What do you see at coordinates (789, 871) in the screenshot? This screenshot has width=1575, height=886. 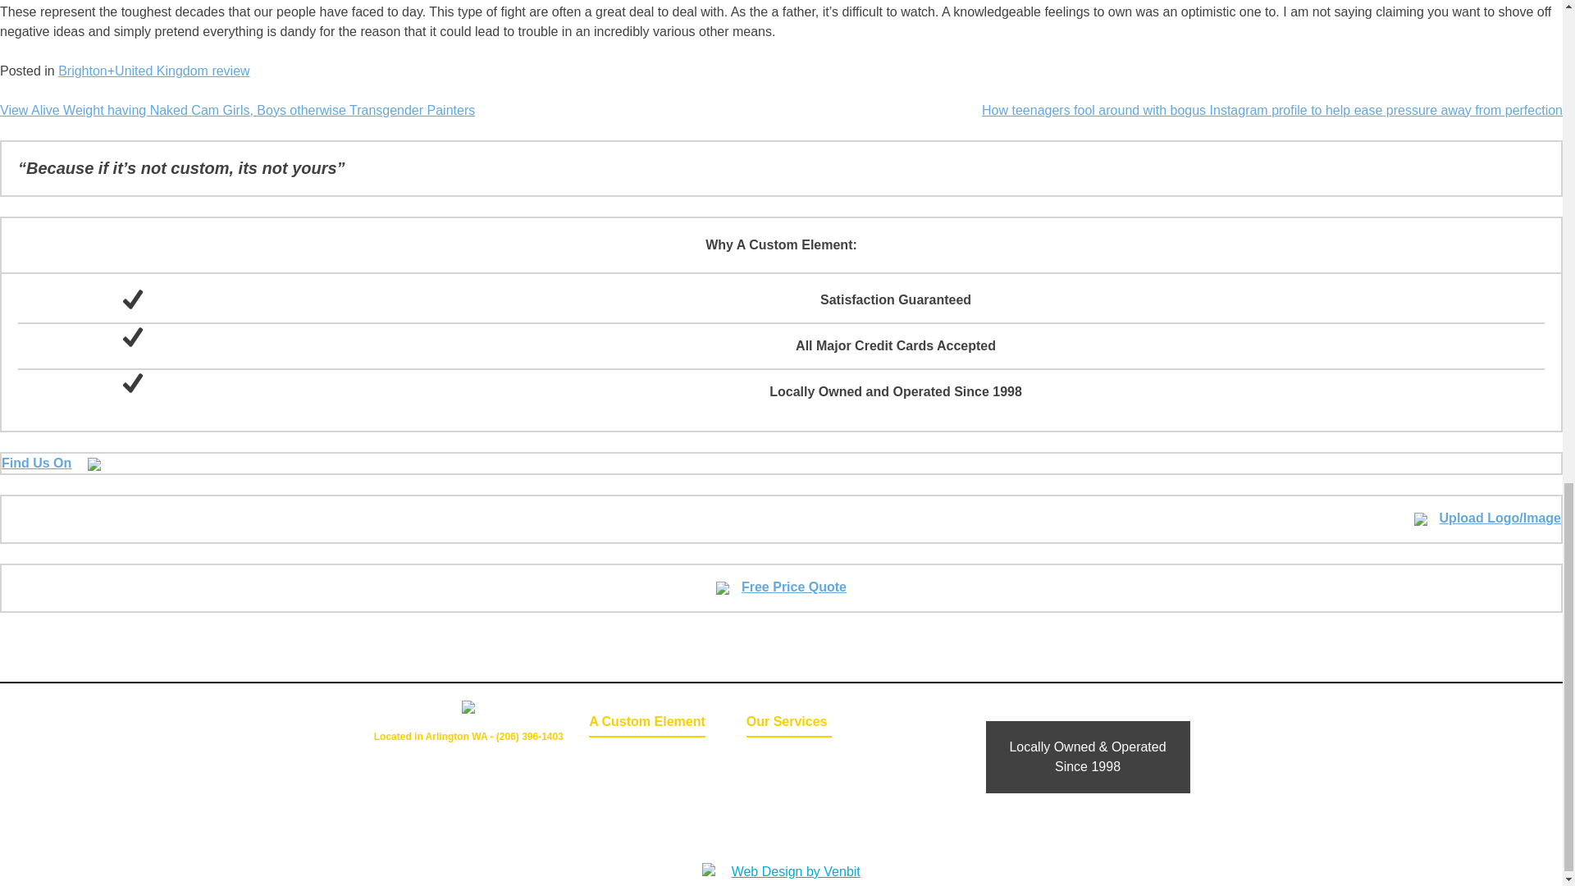 I see `Web Design by Venbit` at bounding box center [789, 871].